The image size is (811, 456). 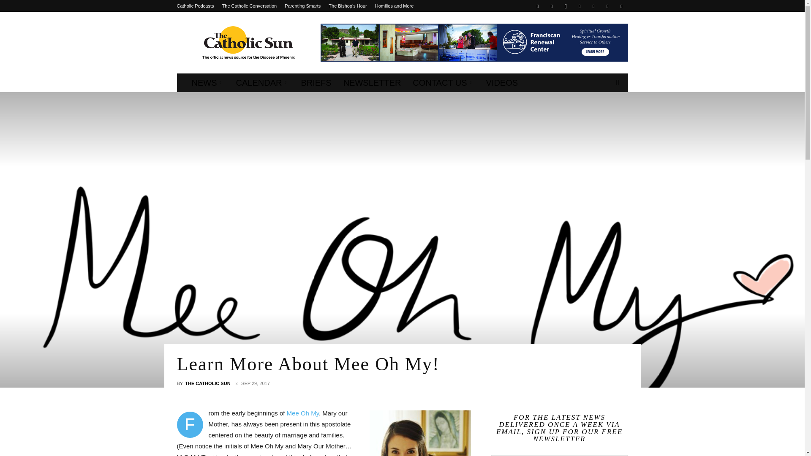 I want to click on Catholic Podcasts, so click(x=195, y=6).